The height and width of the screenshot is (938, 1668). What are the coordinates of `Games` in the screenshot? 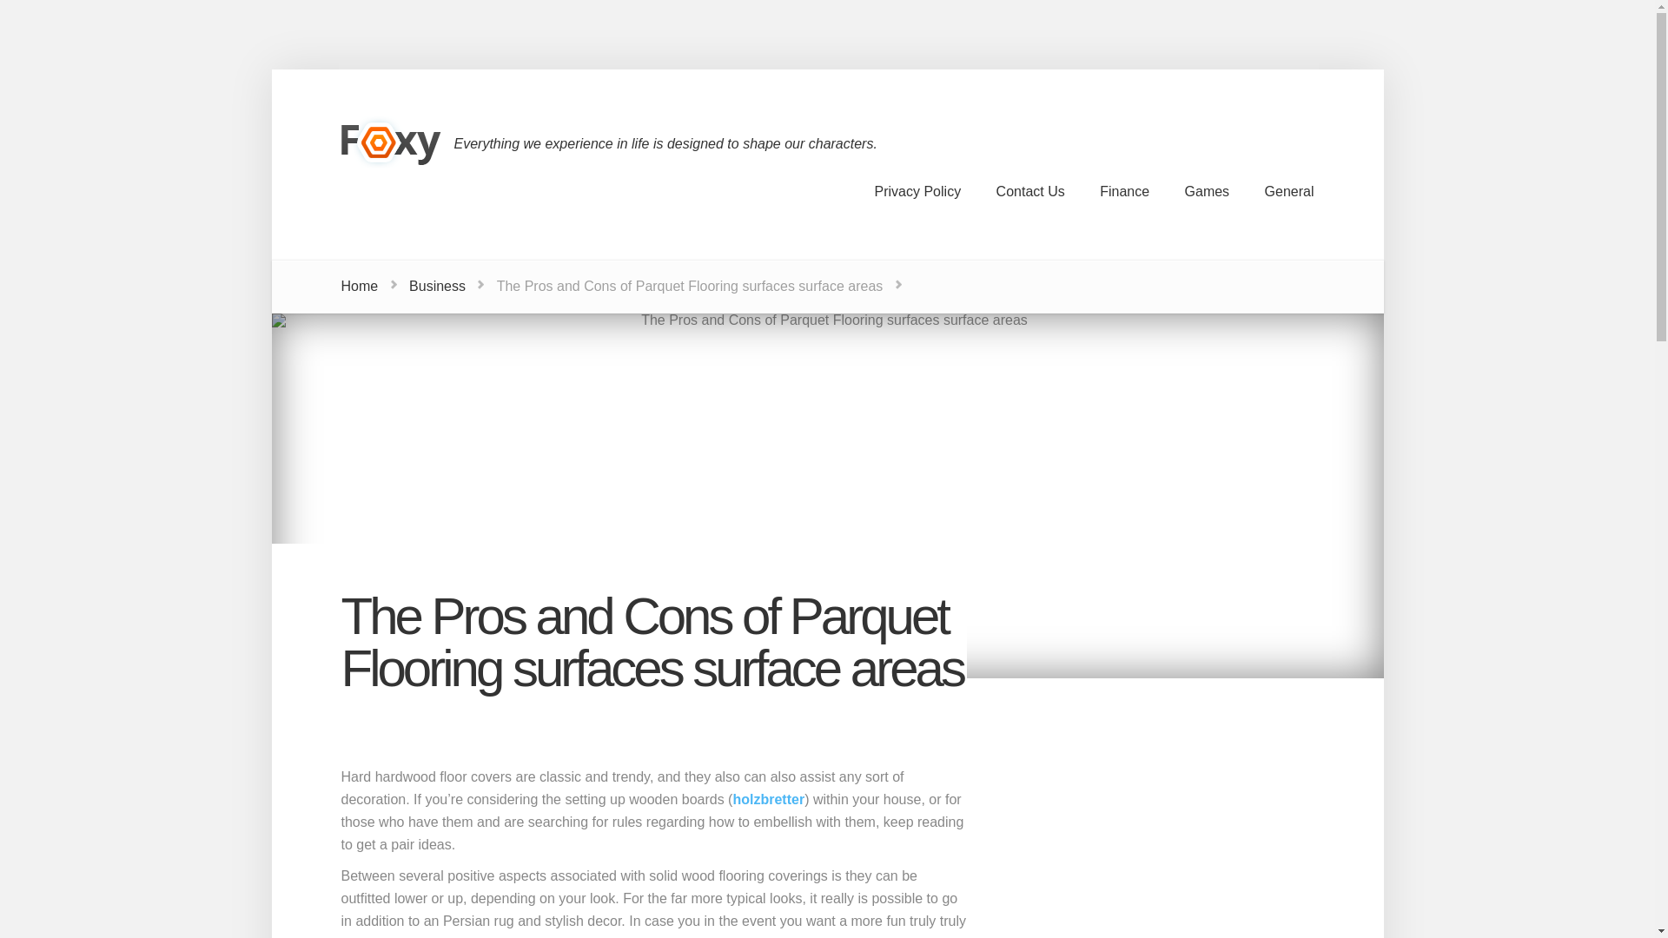 It's located at (1208, 191).